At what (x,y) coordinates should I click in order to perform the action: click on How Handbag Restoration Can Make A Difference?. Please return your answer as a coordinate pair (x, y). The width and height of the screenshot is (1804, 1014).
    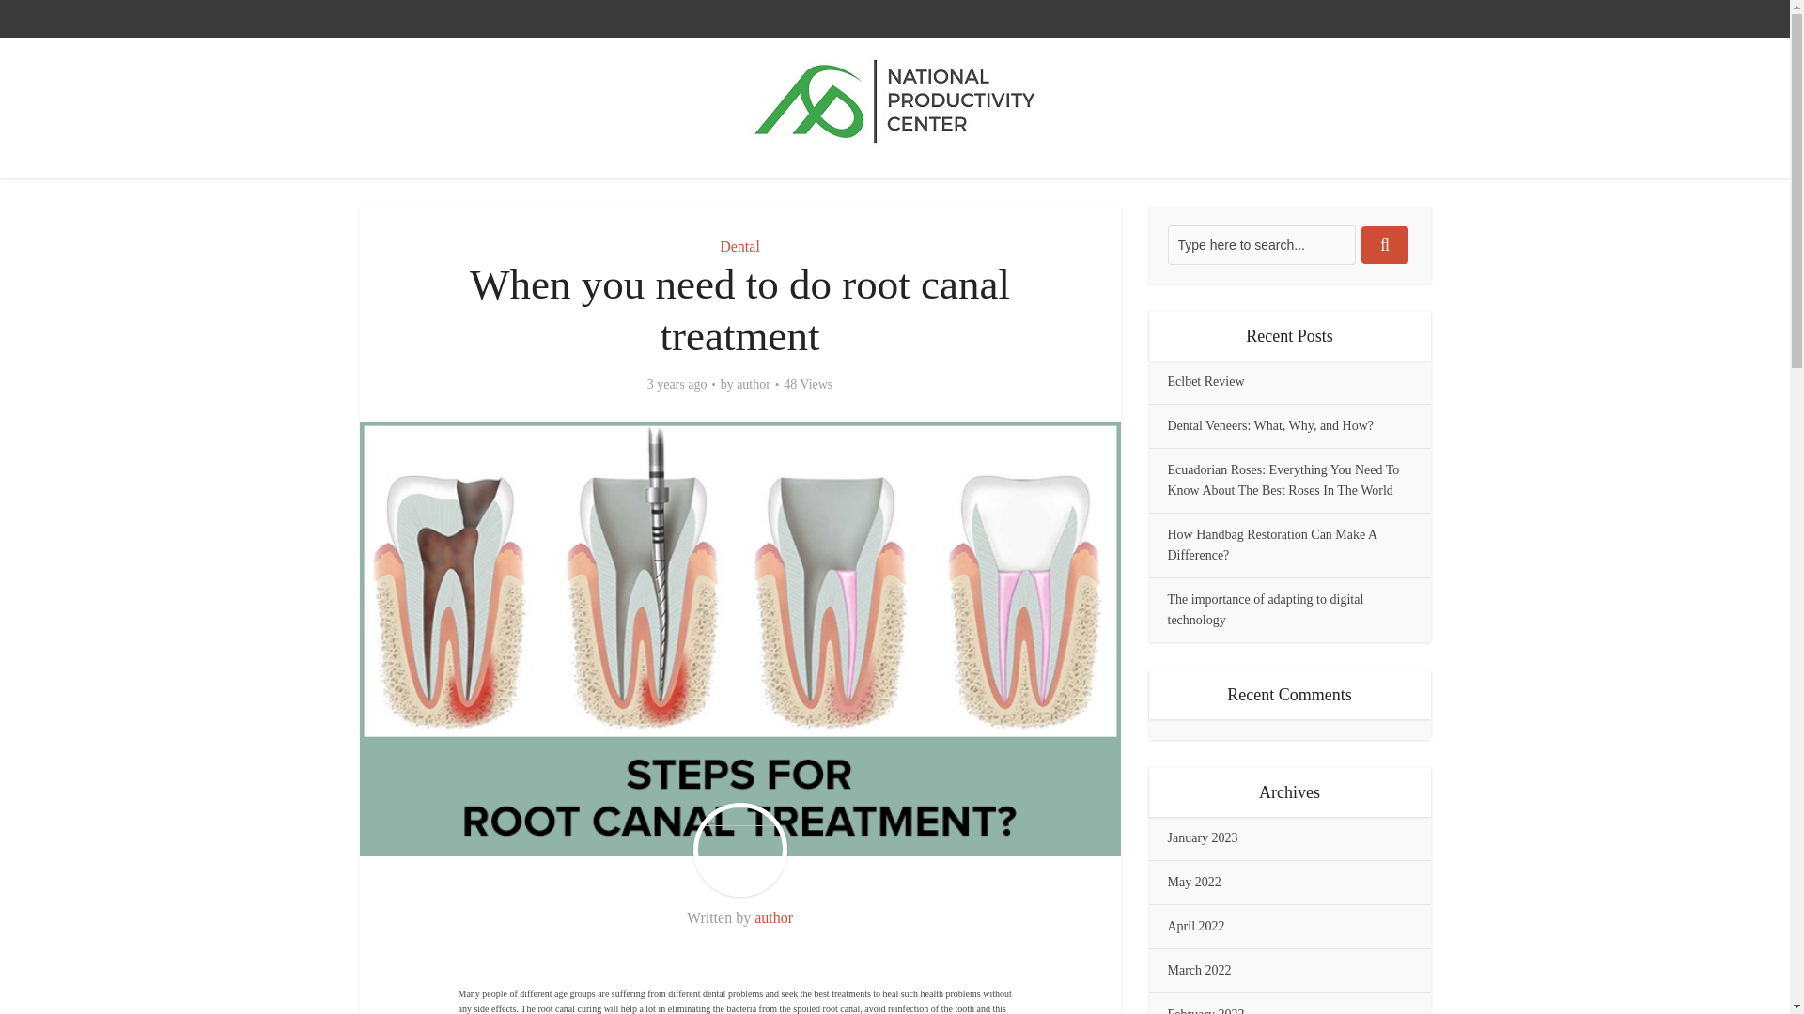
    Looking at the image, I should click on (1271, 545).